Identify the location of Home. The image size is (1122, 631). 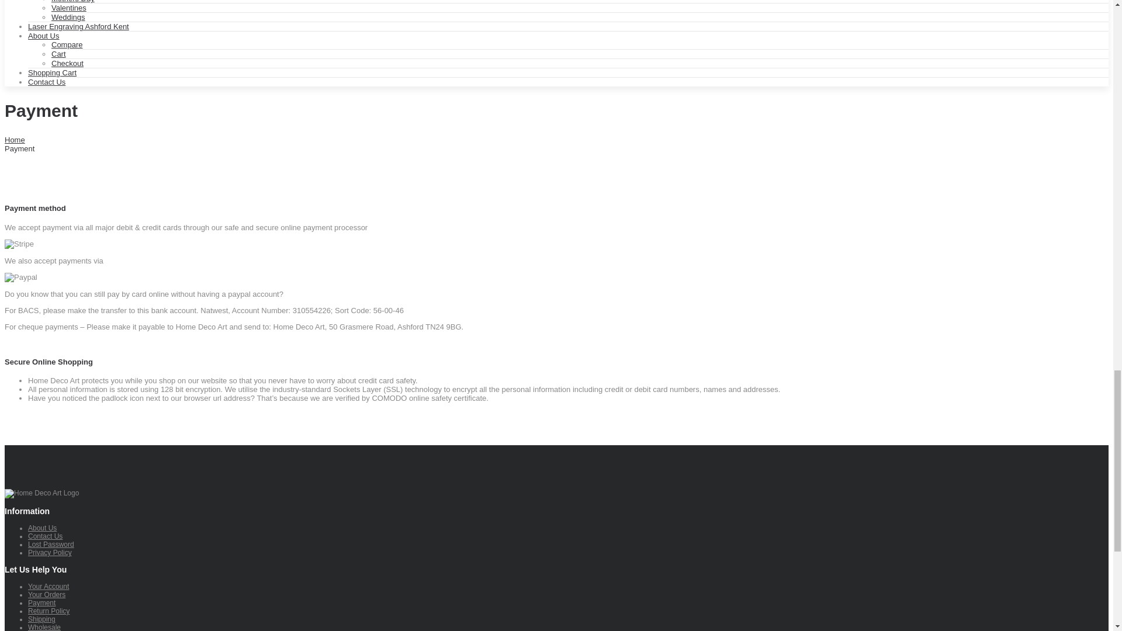
(14, 140).